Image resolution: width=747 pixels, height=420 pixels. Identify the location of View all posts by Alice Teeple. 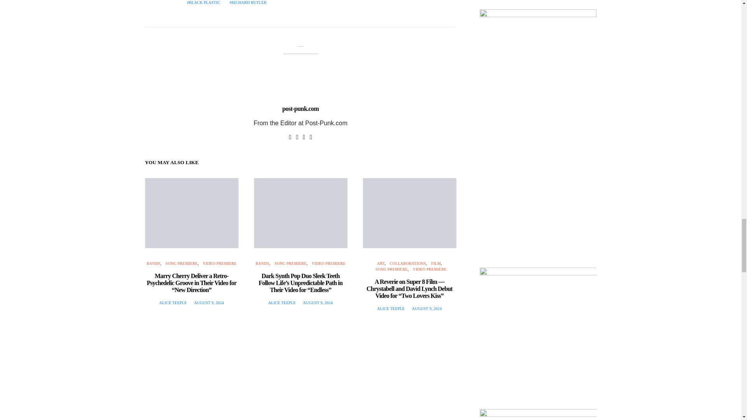
(391, 309).